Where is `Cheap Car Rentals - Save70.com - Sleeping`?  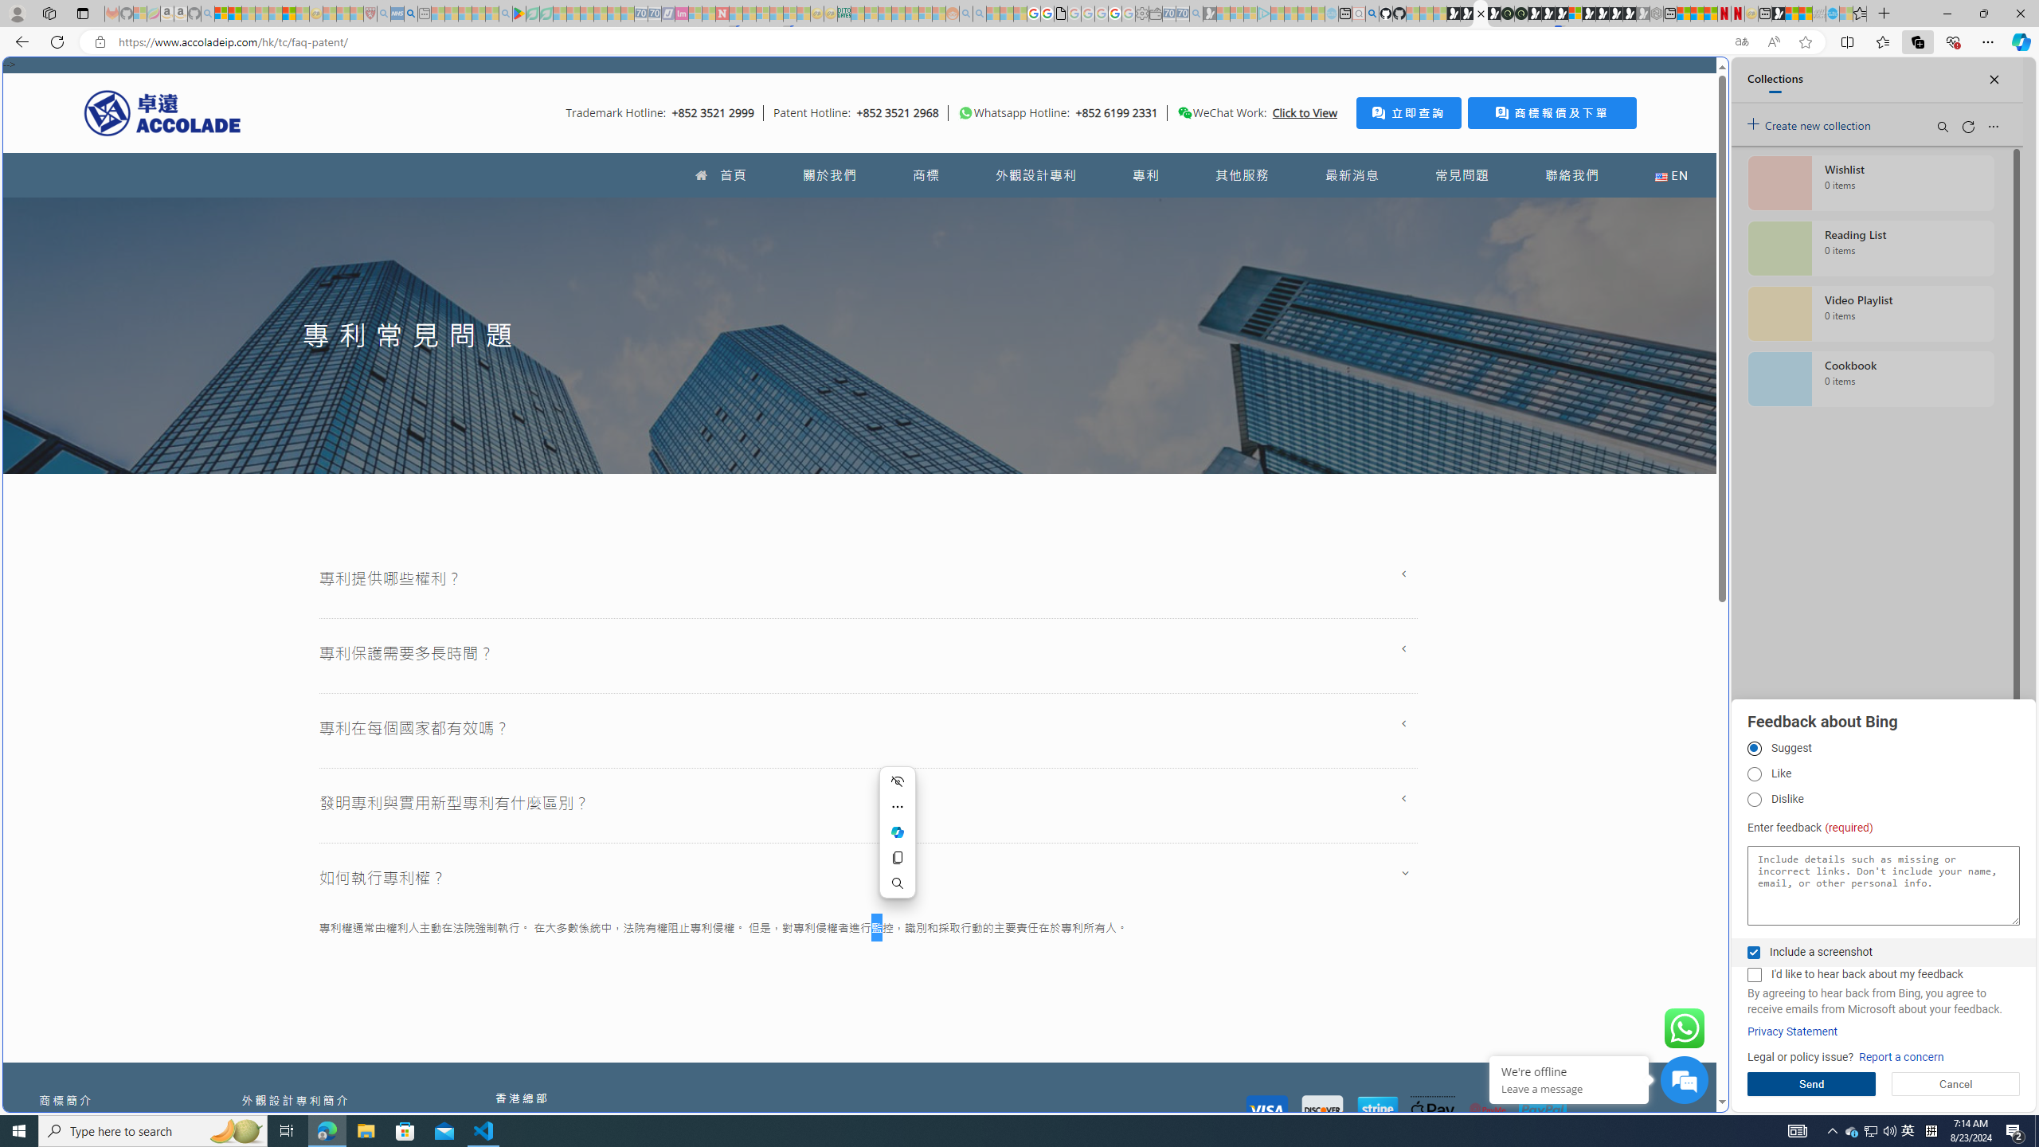 Cheap Car Rentals - Save70.com - Sleeping is located at coordinates (1182, 14).